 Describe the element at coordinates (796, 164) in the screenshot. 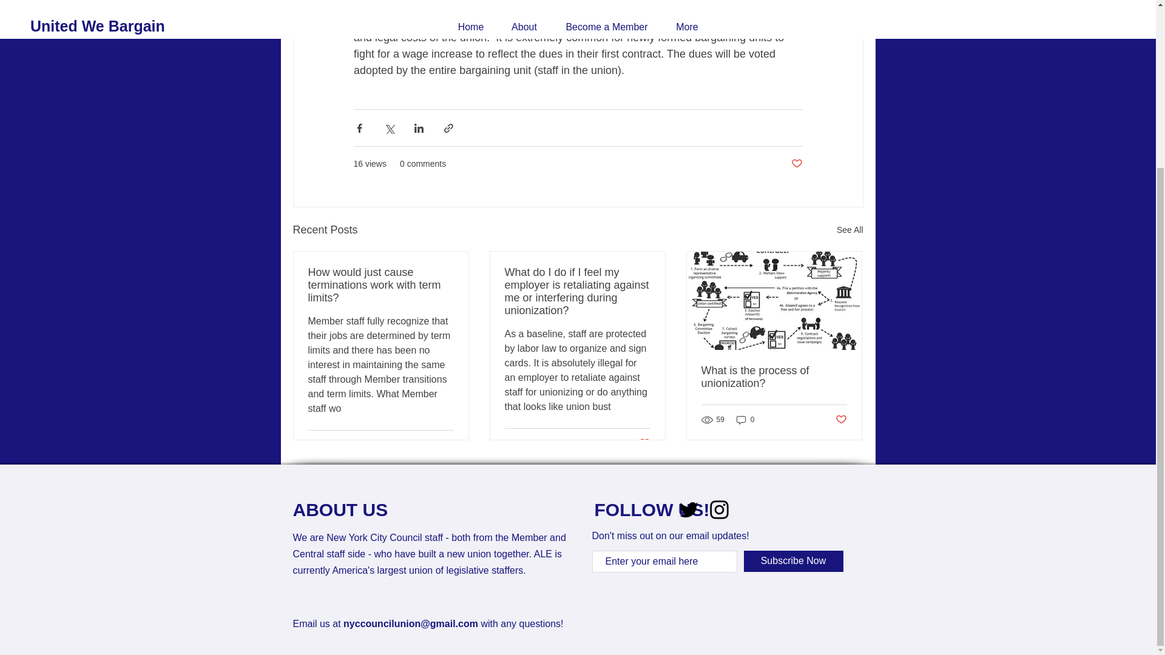

I see `Post not marked as liked` at that location.